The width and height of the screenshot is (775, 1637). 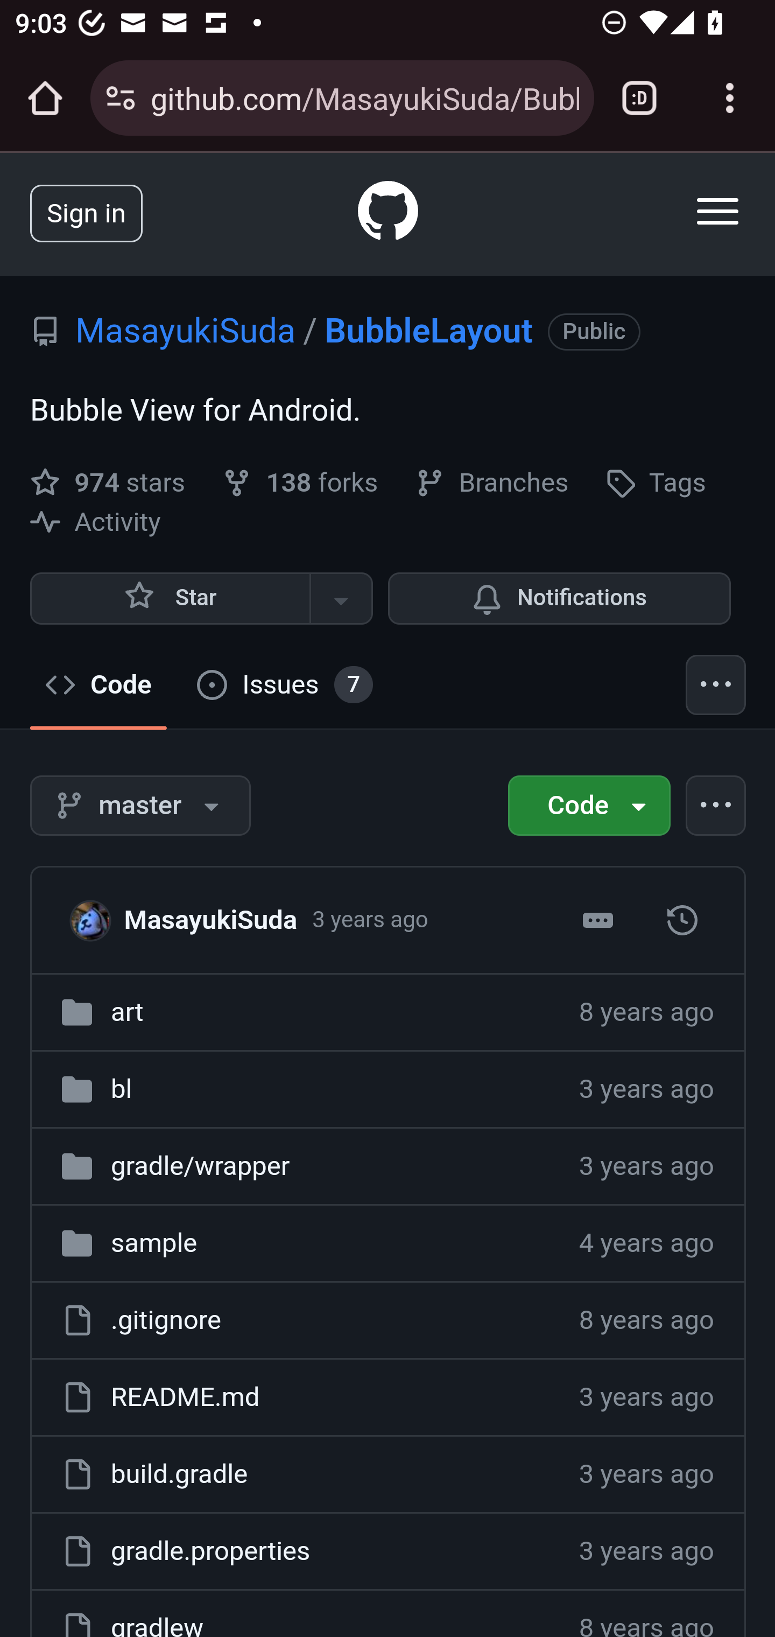 What do you see at coordinates (87, 212) in the screenshot?
I see `Sign in` at bounding box center [87, 212].